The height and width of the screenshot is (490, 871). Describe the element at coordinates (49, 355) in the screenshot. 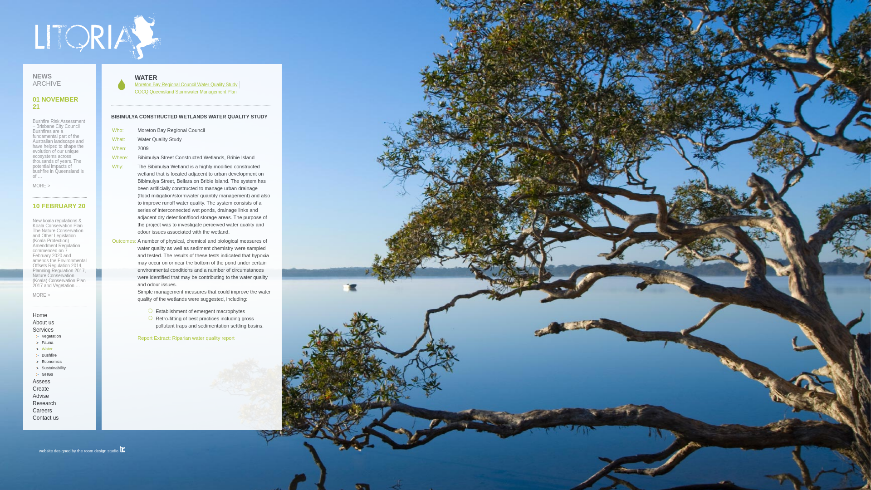

I see `Bushfire` at that location.